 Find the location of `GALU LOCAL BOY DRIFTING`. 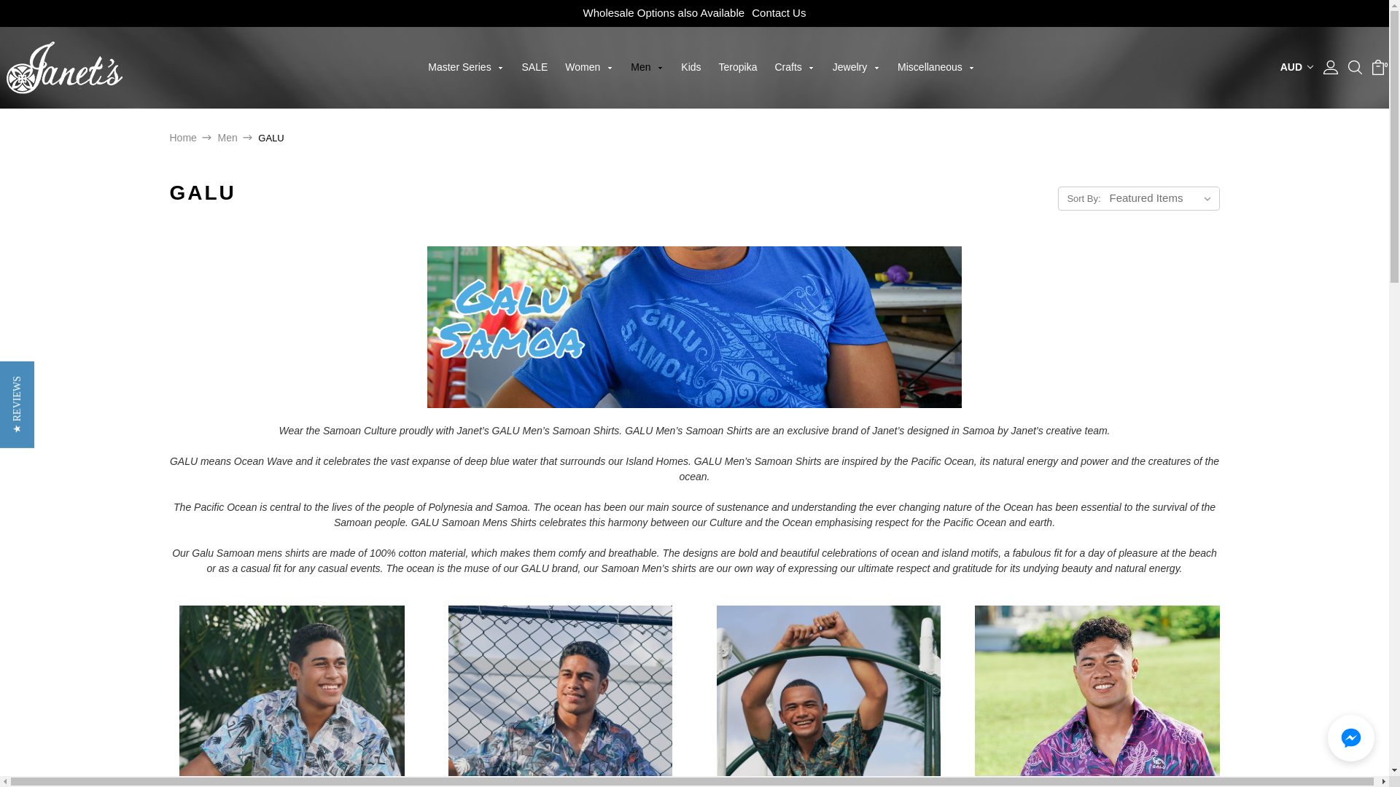

GALU LOCAL BOY DRIFTING is located at coordinates (292, 696).